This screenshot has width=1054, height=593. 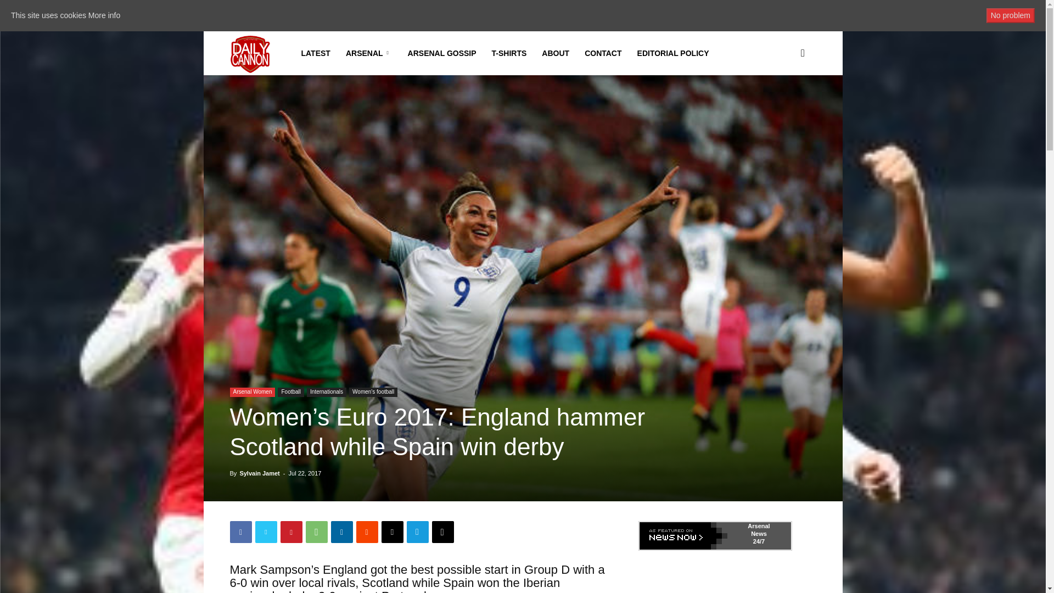 What do you see at coordinates (316, 532) in the screenshot?
I see `WhatsApp` at bounding box center [316, 532].